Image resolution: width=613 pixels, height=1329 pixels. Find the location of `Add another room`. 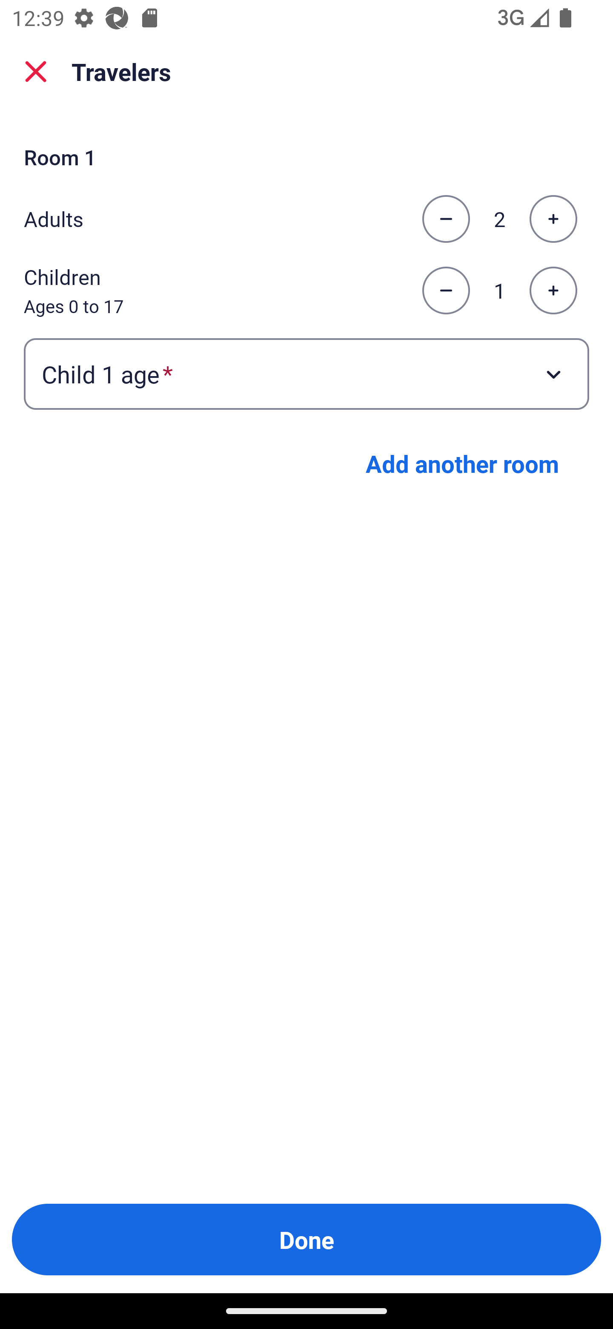

Add another room is located at coordinates (462, 463).